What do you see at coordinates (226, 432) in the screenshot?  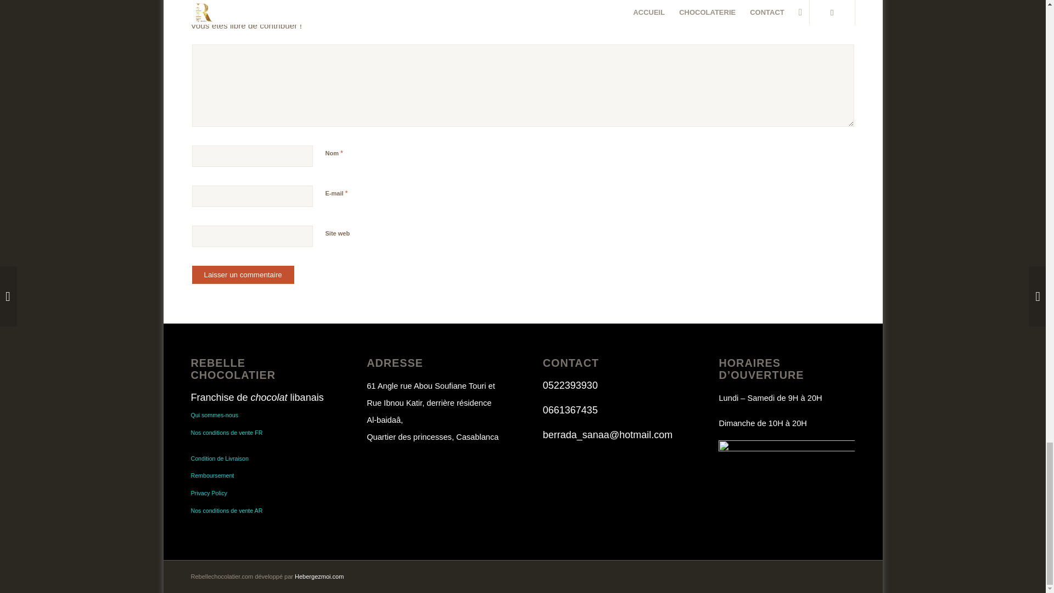 I see `Nos conditions de vente FR` at bounding box center [226, 432].